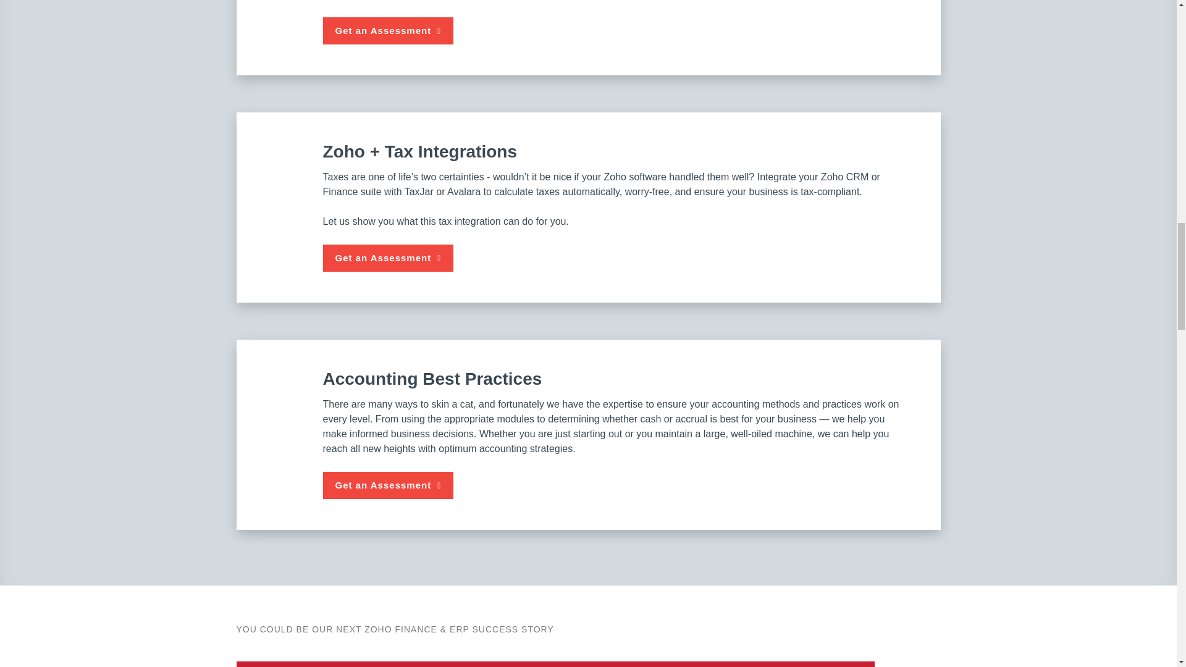 This screenshot has width=1186, height=667. Describe the element at coordinates (285, 395) in the screenshot. I see `Accounting Best Practices` at that location.